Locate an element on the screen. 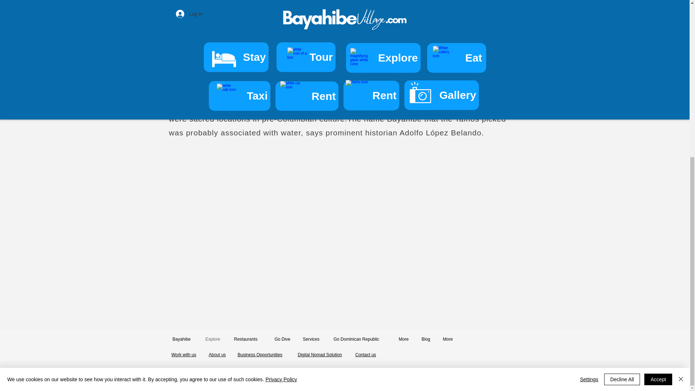  Bayahibe is located at coordinates (184, 339).